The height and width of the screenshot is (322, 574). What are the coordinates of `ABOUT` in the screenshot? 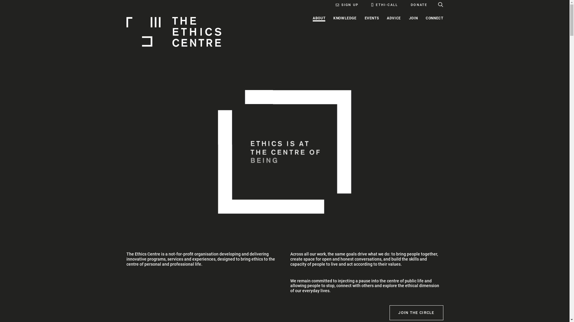 It's located at (319, 32).